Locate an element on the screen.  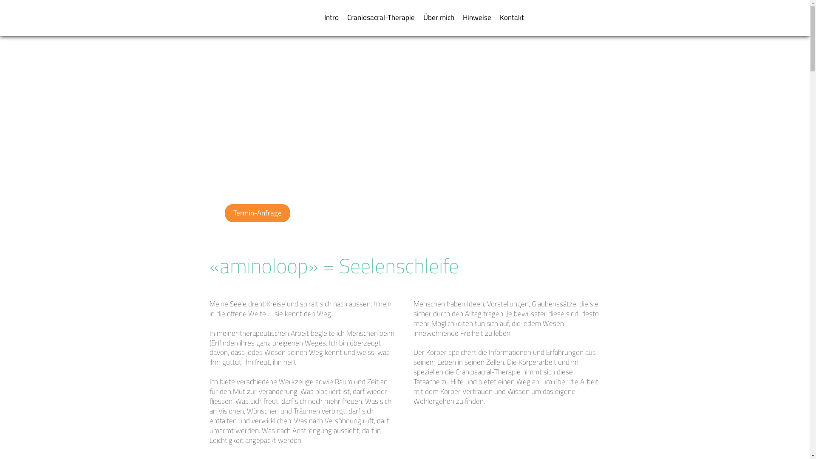
Intro is located at coordinates (331, 18).